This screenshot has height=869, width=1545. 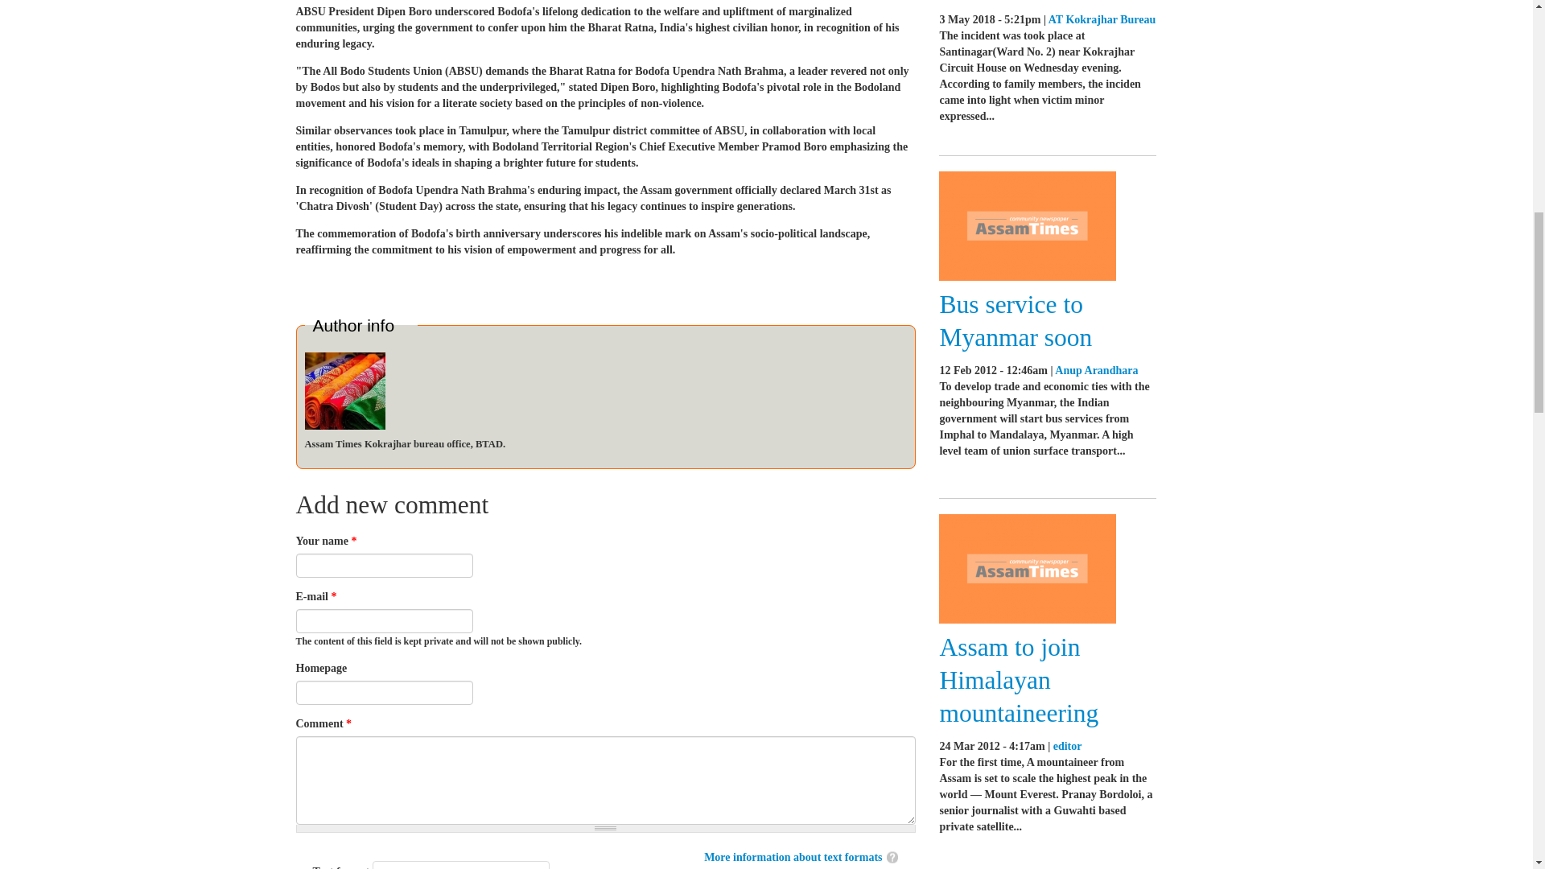 What do you see at coordinates (1102, 19) in the screenshot?
I see `View user profile.` at bounding box center [1102, 19].